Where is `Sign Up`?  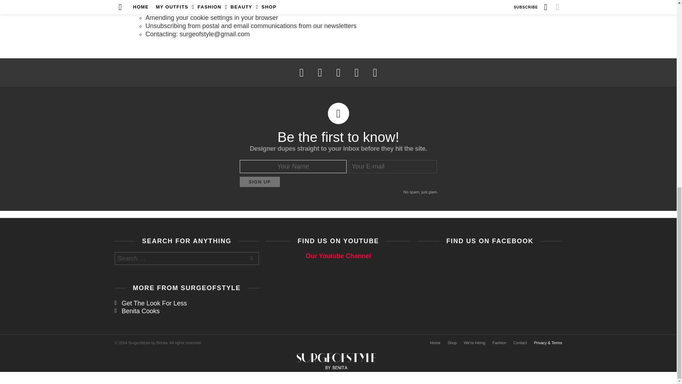
Sign Up is located at coordinates (260, 181).